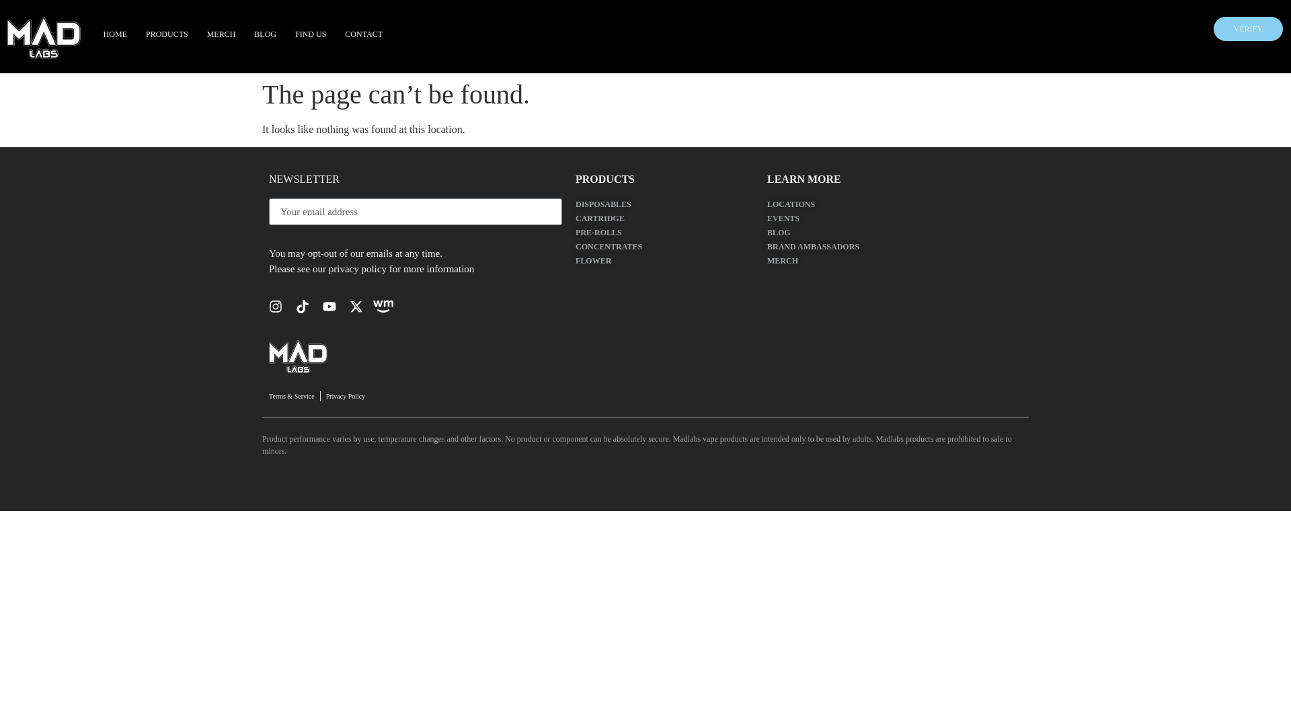  I want to click on CONTACT, so click(364, 34).